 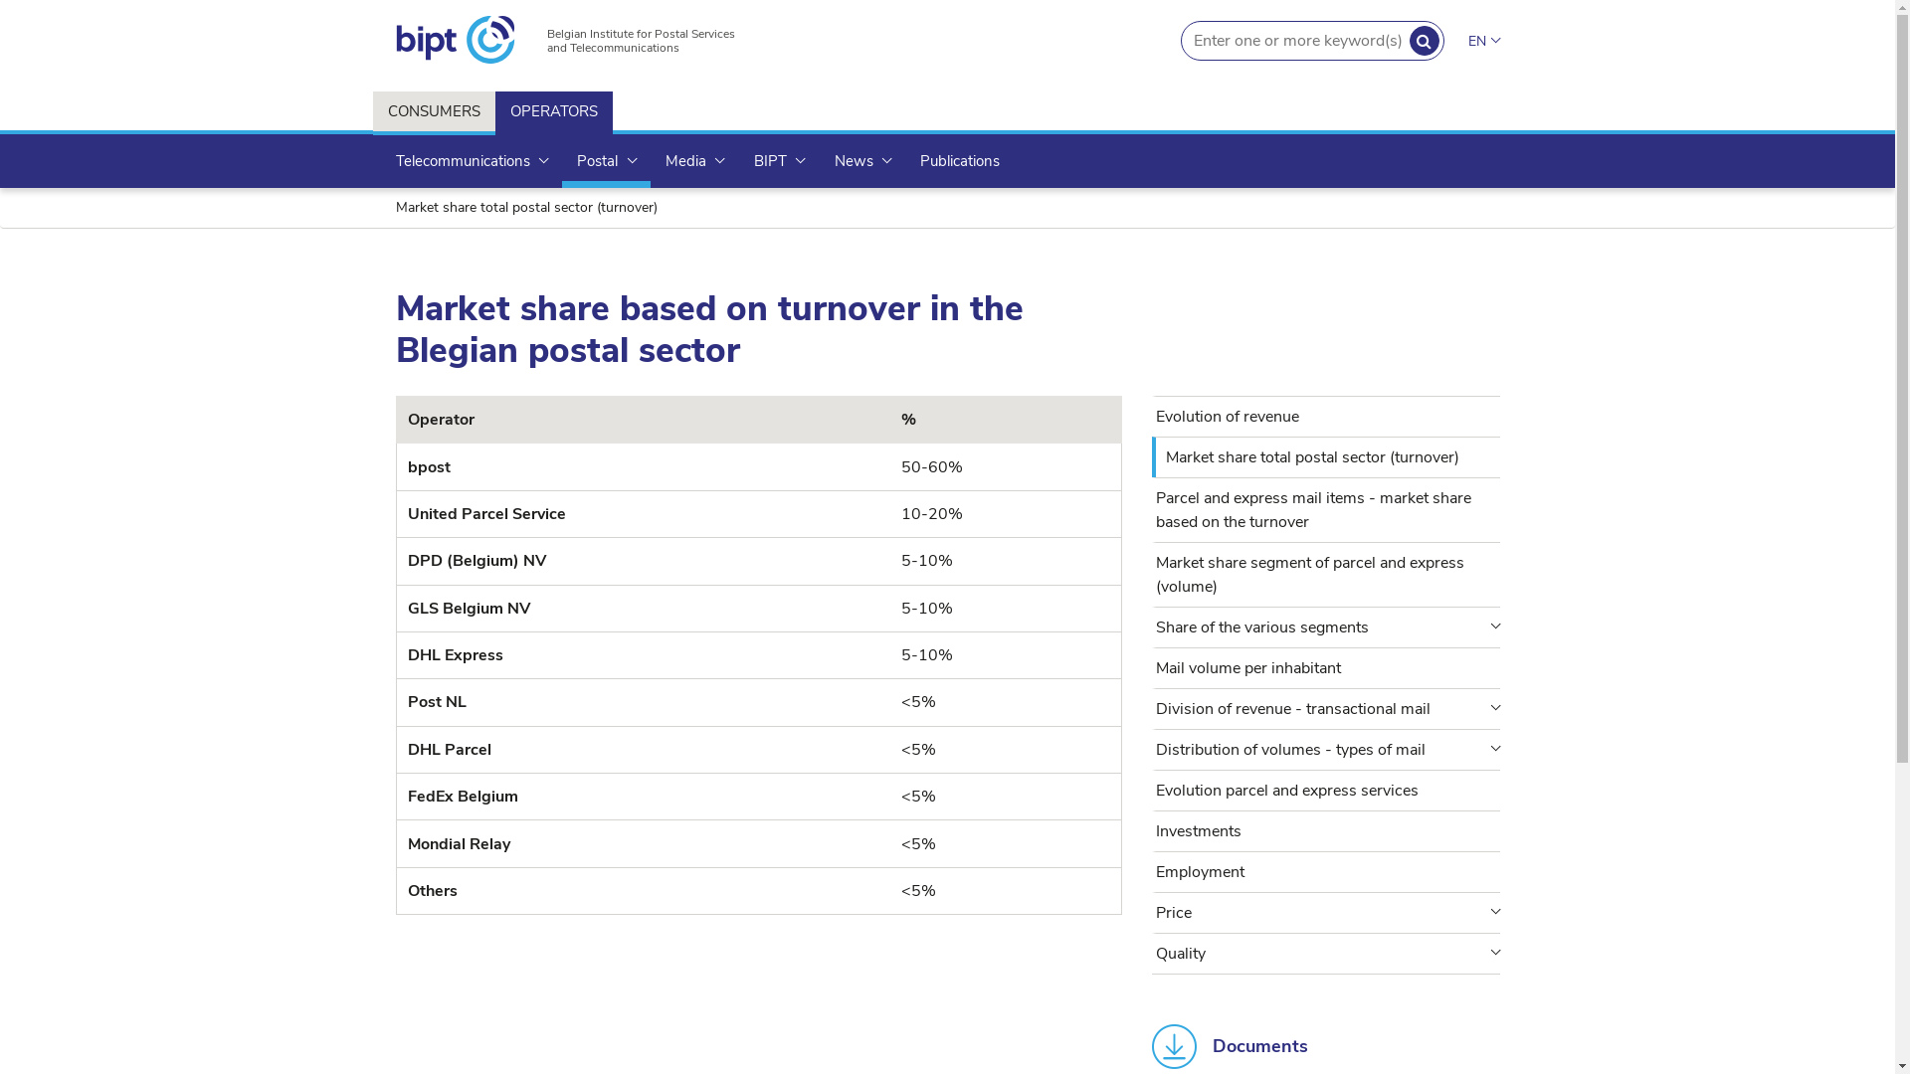 I want to click on Evolution parcel and express services, so click(x=1328, y=791).